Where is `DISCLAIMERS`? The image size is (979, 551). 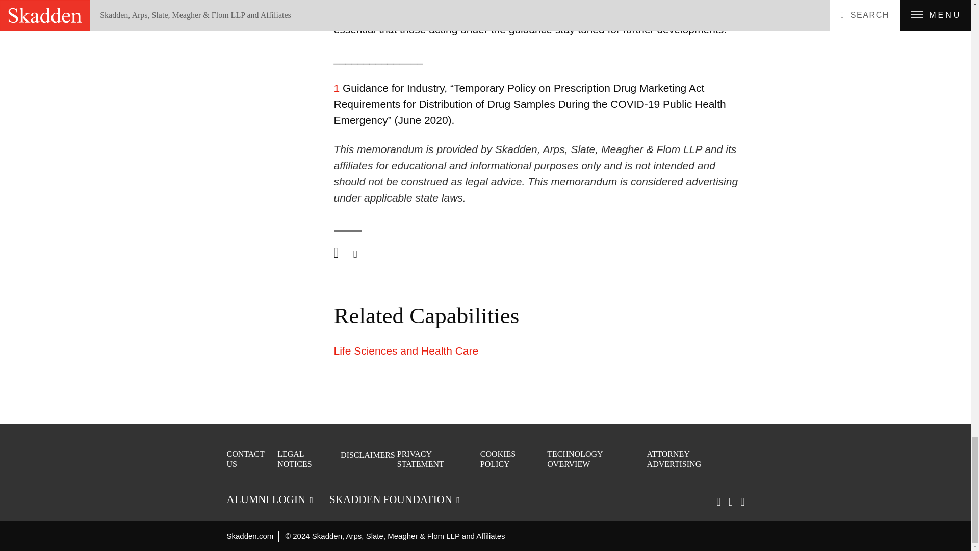
DISCLAIMERS is located at coordinates (368, 455).